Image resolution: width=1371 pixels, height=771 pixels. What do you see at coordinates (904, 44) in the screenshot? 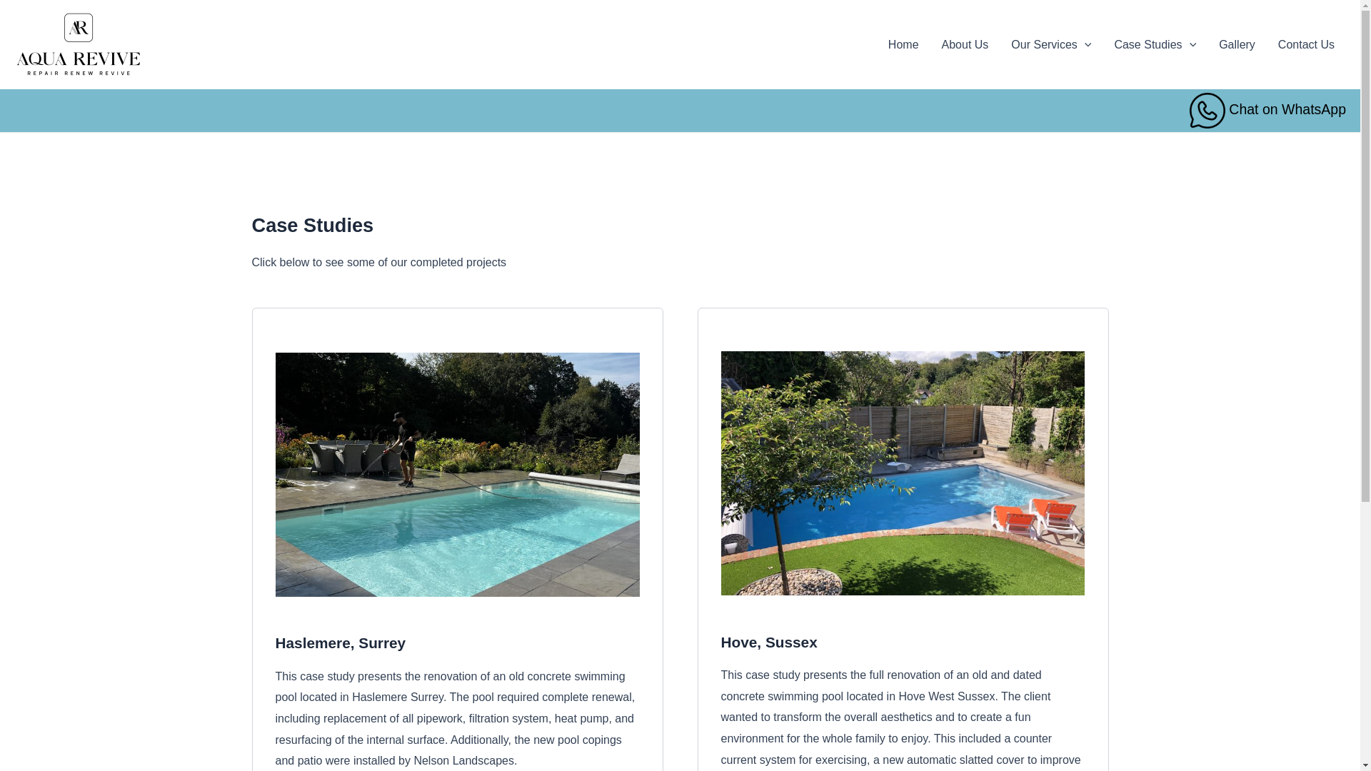
I see `Home` at bounding box center [904, 44].